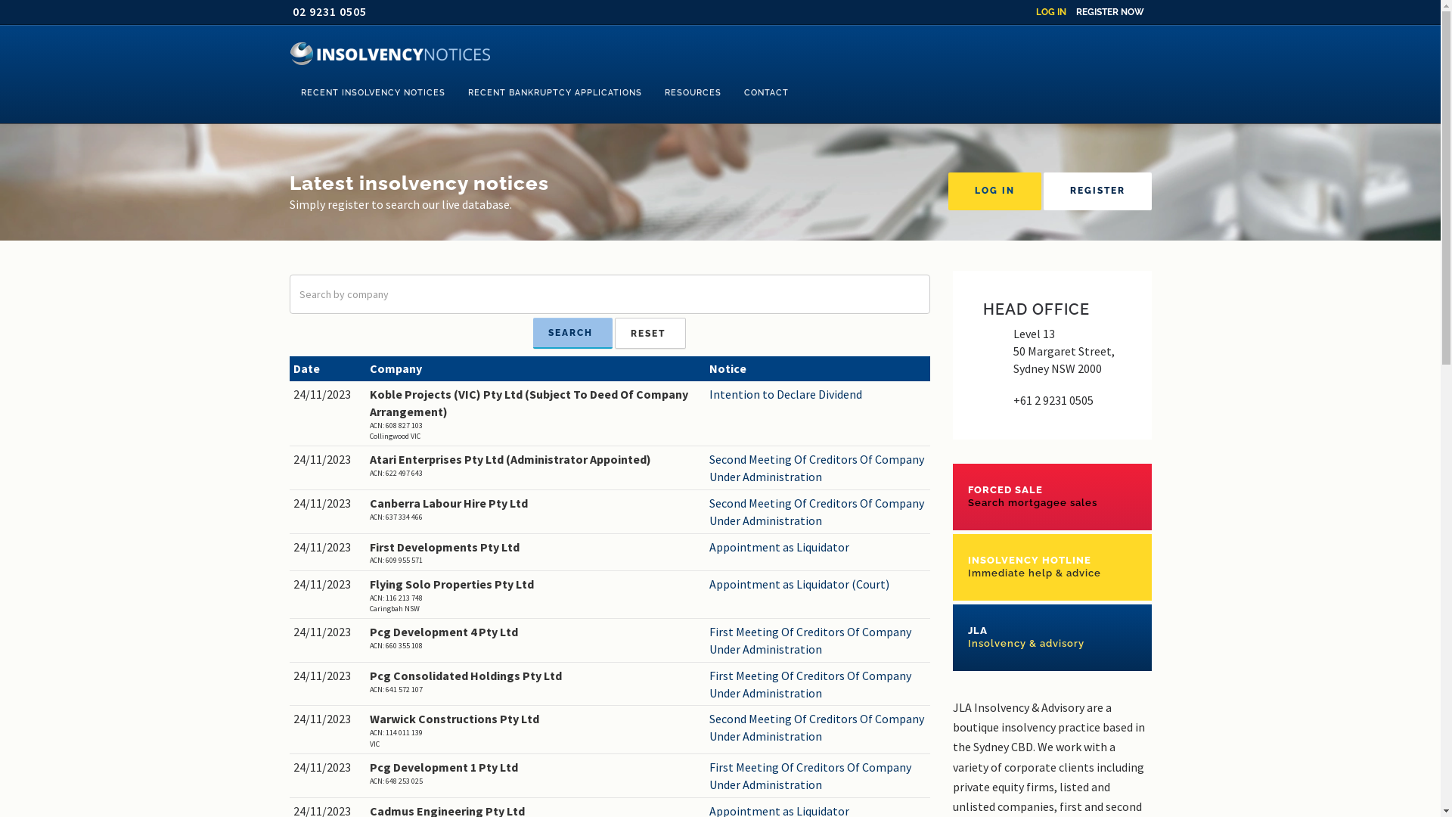 This screenshot has height=817, width=1452. Describe the element at coordinates (765, 93) in the screenshot. I see `CONTACT` at that location.